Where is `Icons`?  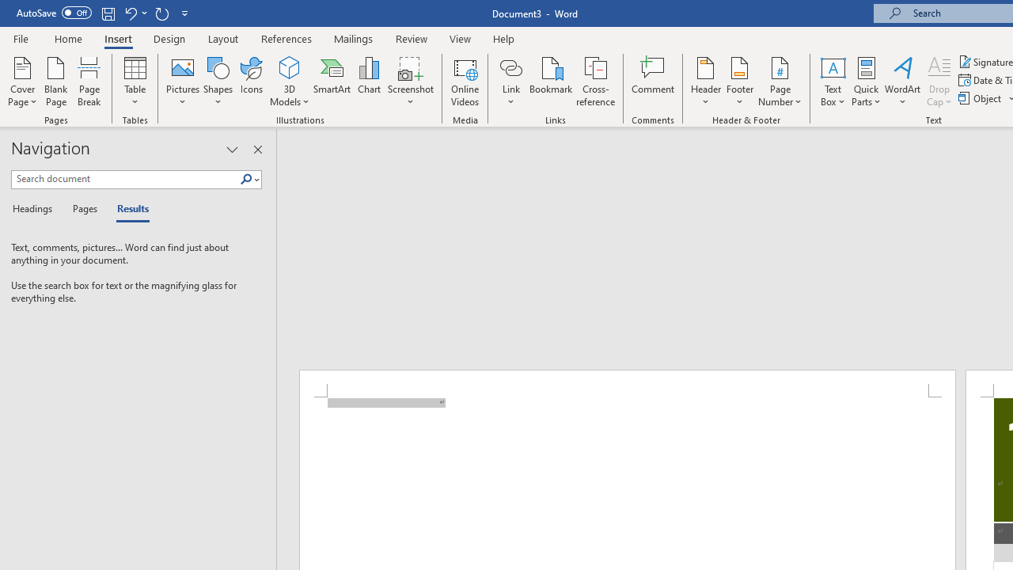
Icons is located at coordinates (252, 81).